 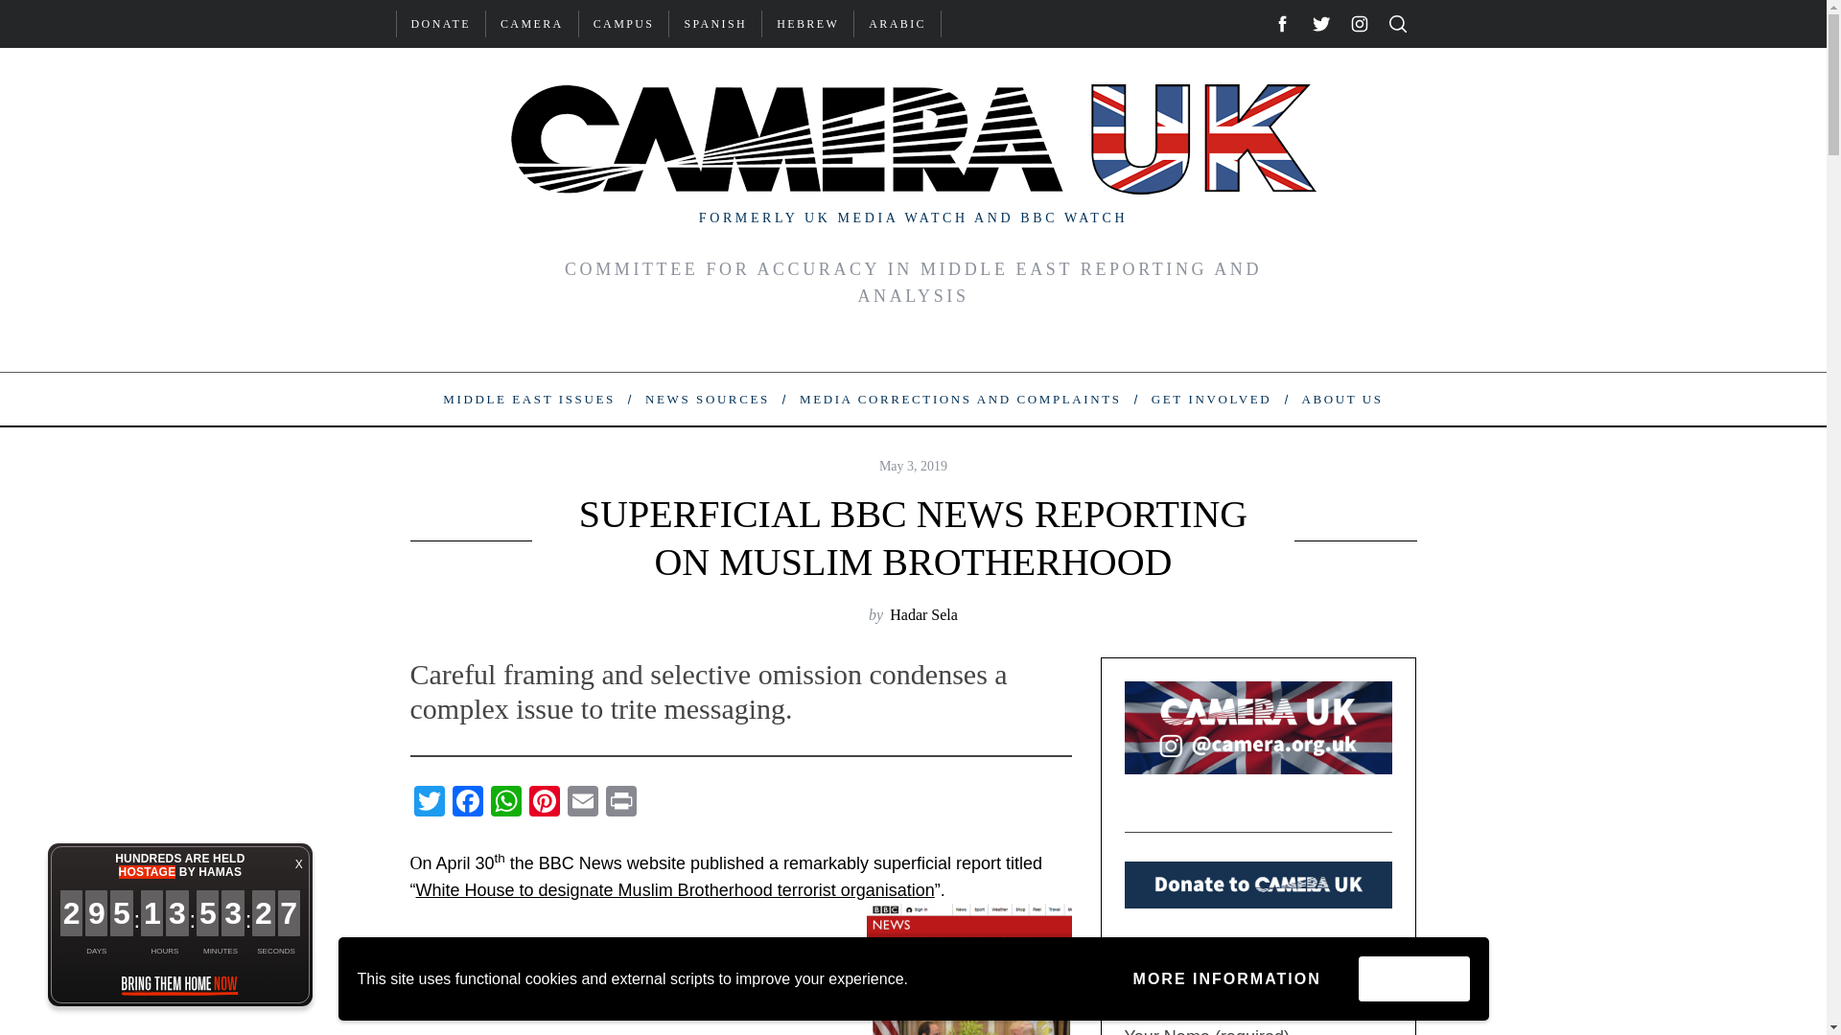 What do you see at coordinates (544, 803) in the screenshot?
I see `Pinterest` at bounding box center [544, 803].